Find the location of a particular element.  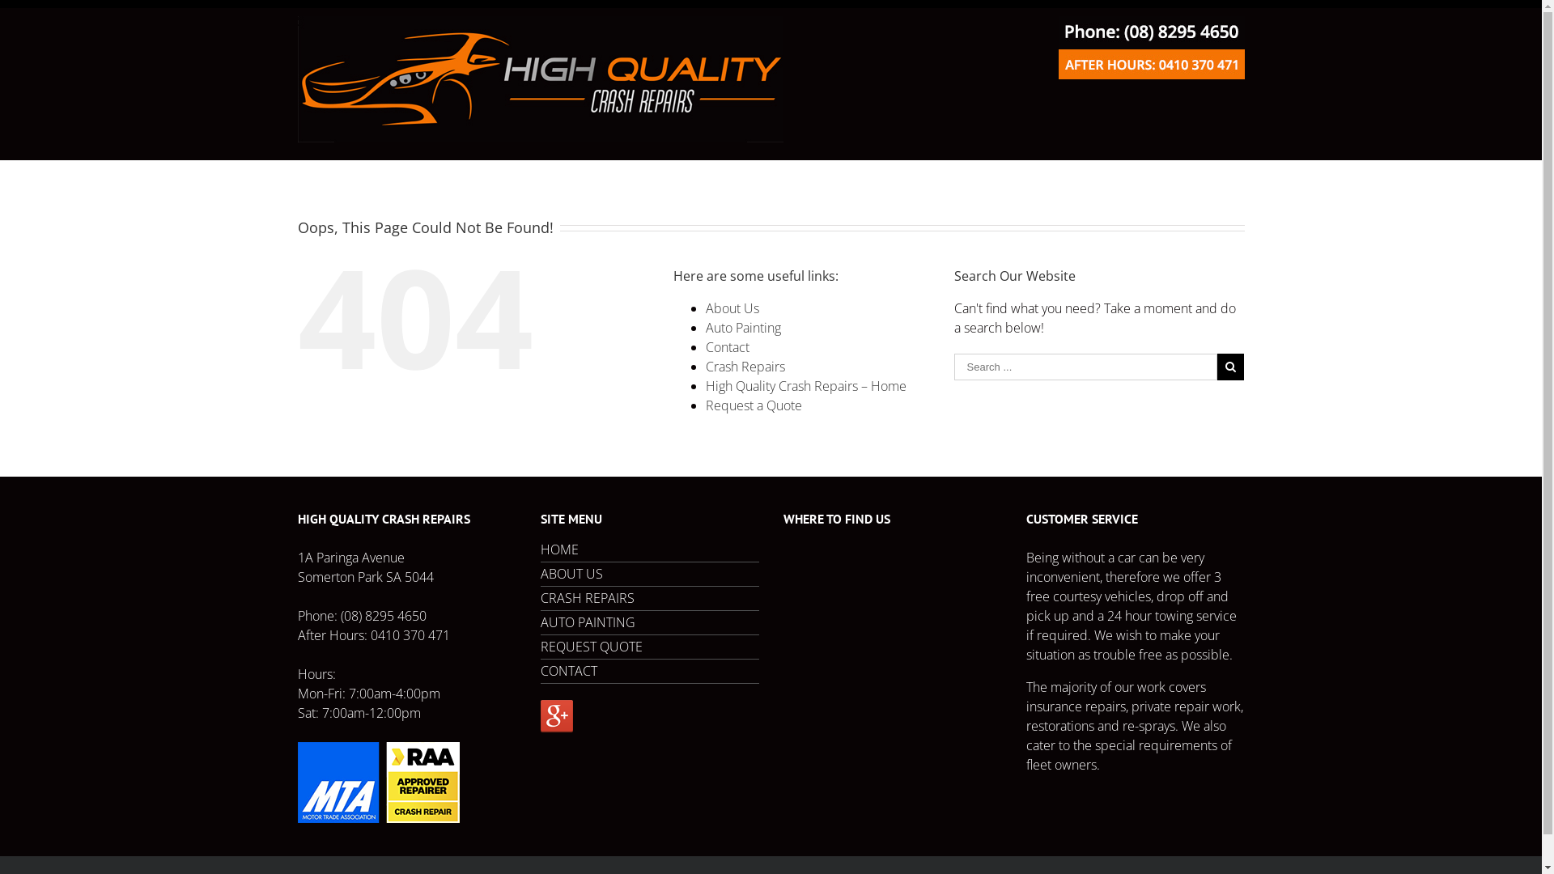

Contact is located at coordinates (728, 347).